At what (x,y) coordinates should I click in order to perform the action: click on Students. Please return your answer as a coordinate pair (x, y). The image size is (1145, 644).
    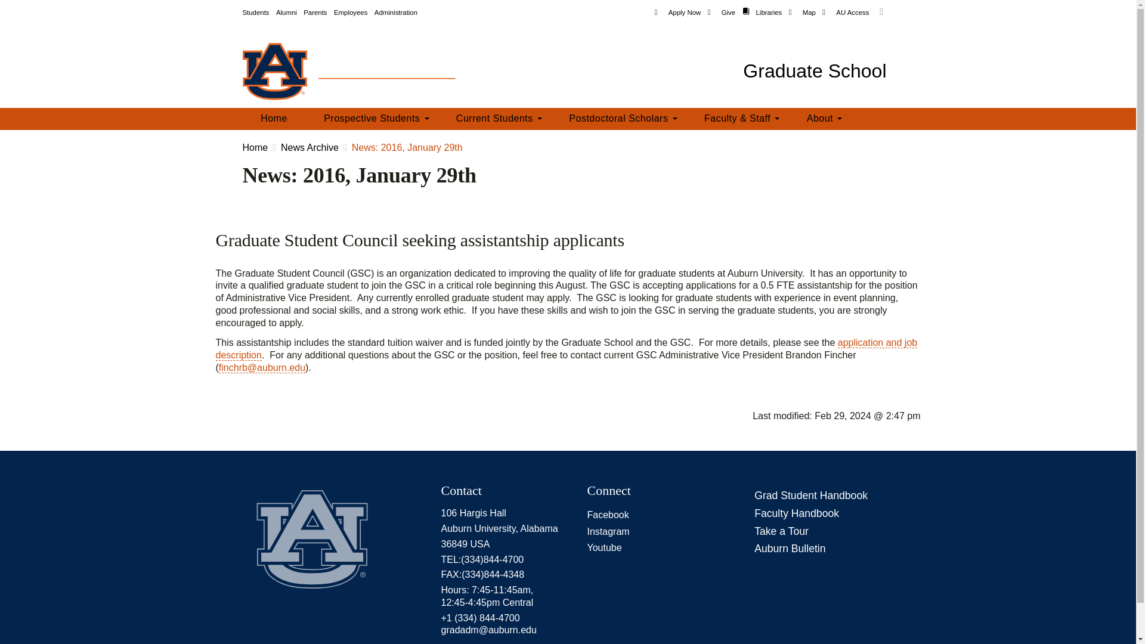
    Looking at the image, I should click on (255, 13).